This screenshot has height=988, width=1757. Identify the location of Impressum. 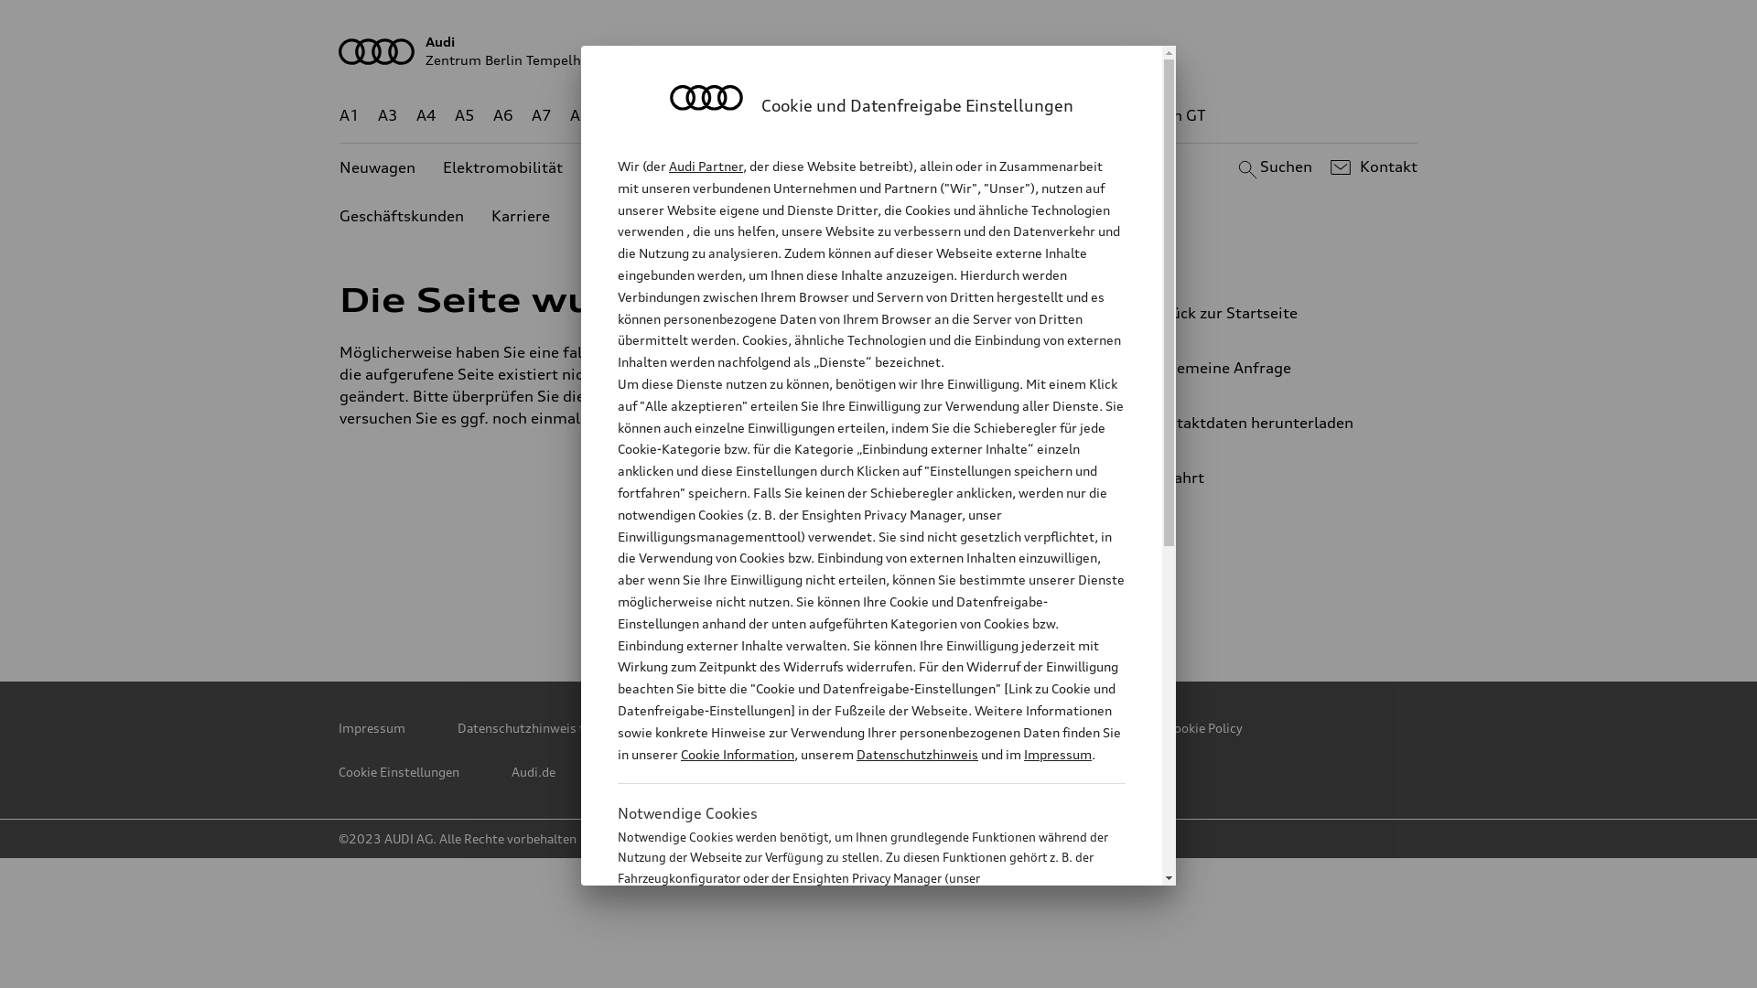
(372, 728).